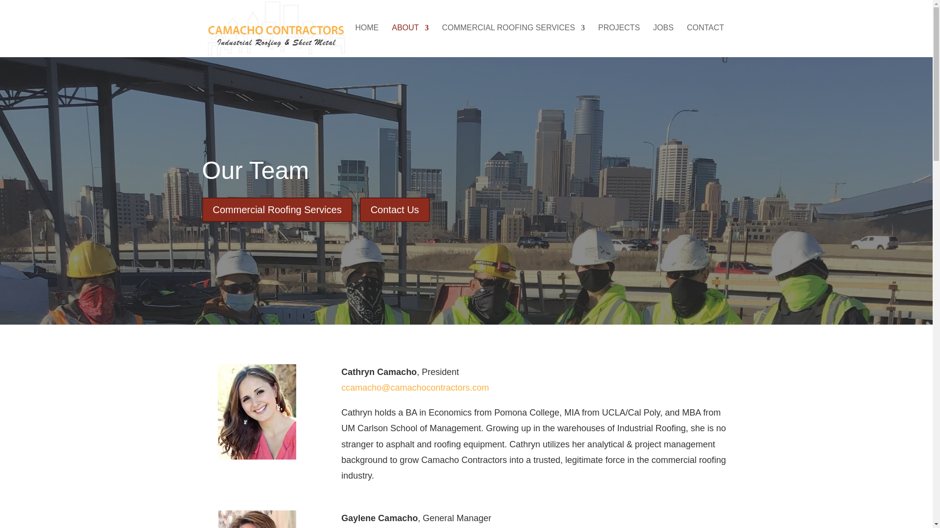  I want to click on Gaylene, so click(257, 519).